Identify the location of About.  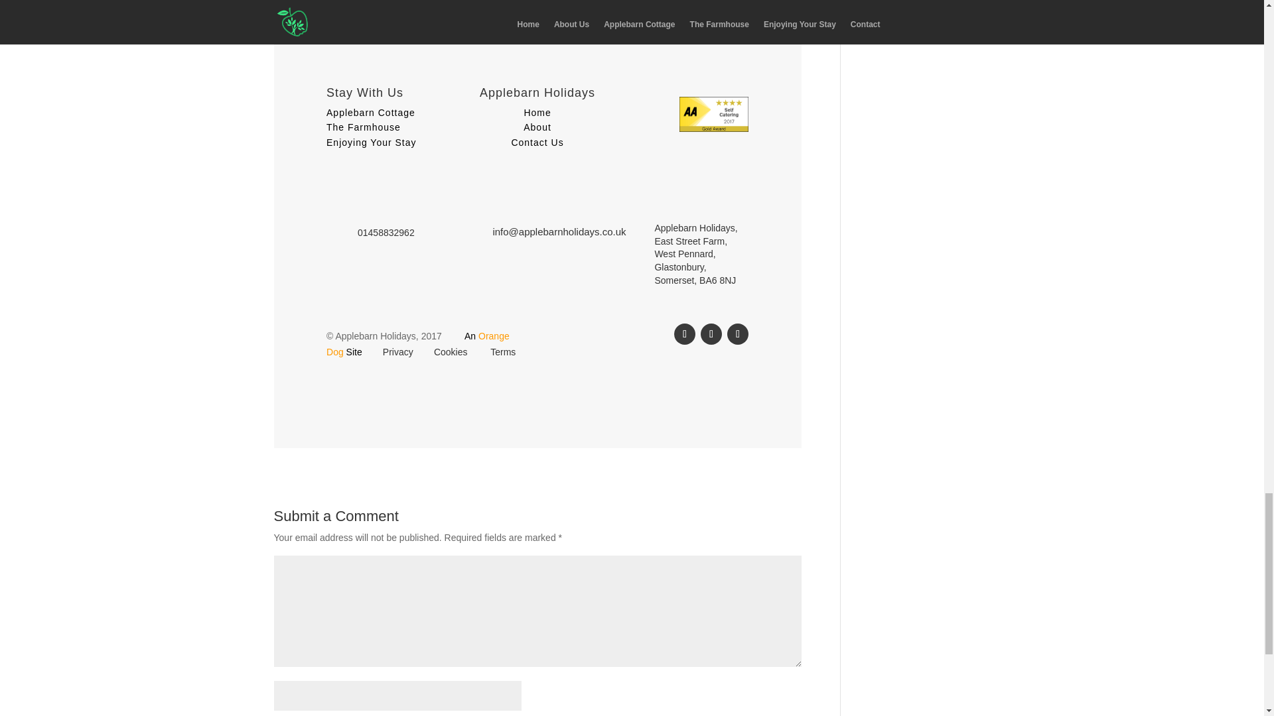
(537, 127).